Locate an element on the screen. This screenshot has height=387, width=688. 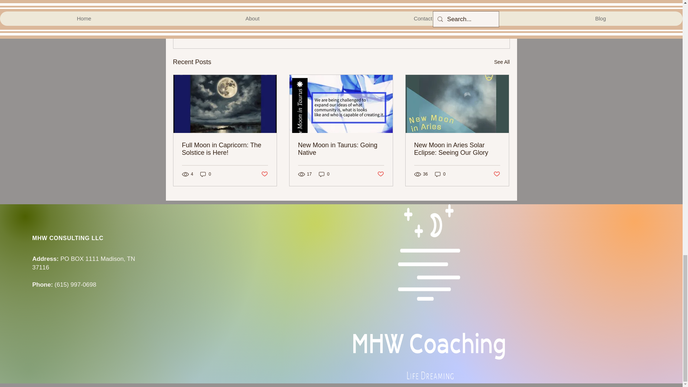
Post not marked as liked is located at coordinates (381, 174).